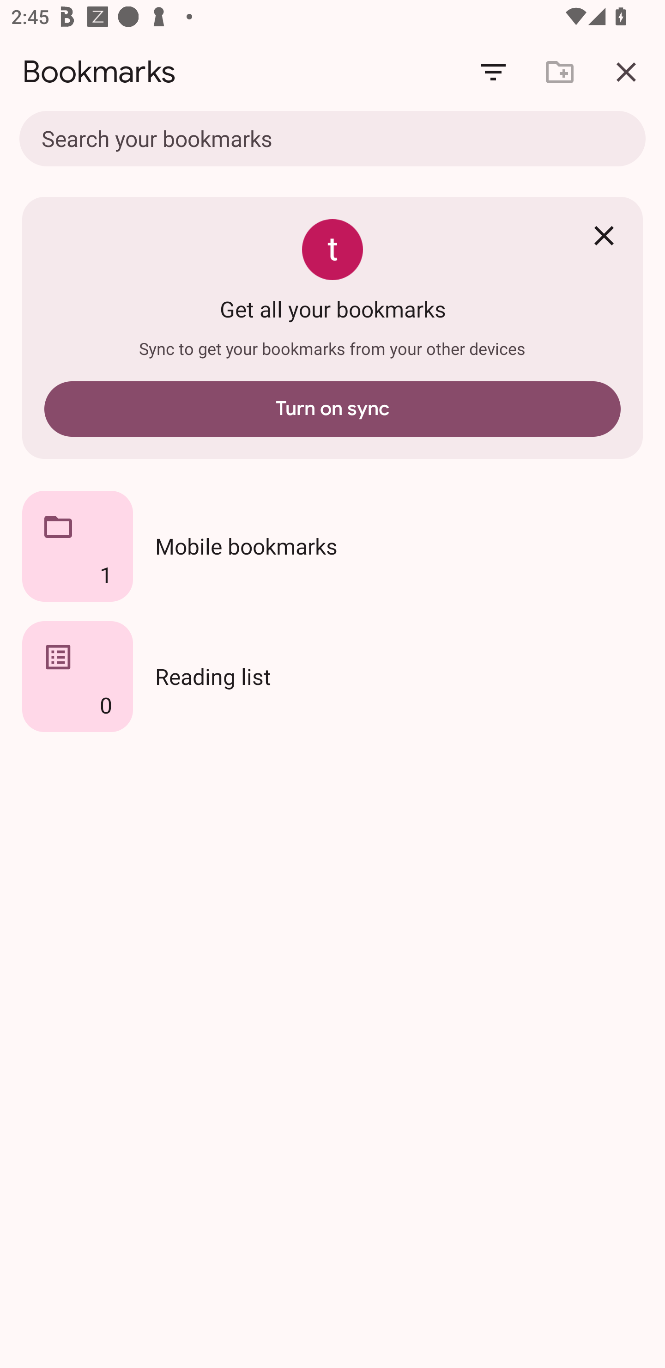 This screenshot has width=665, height=1368. Describe the element at coordinates (332, 546) in the screenshot. I see `Mobile bookmarks 1 bookmark 1 Mobile bookmarks` at that location.